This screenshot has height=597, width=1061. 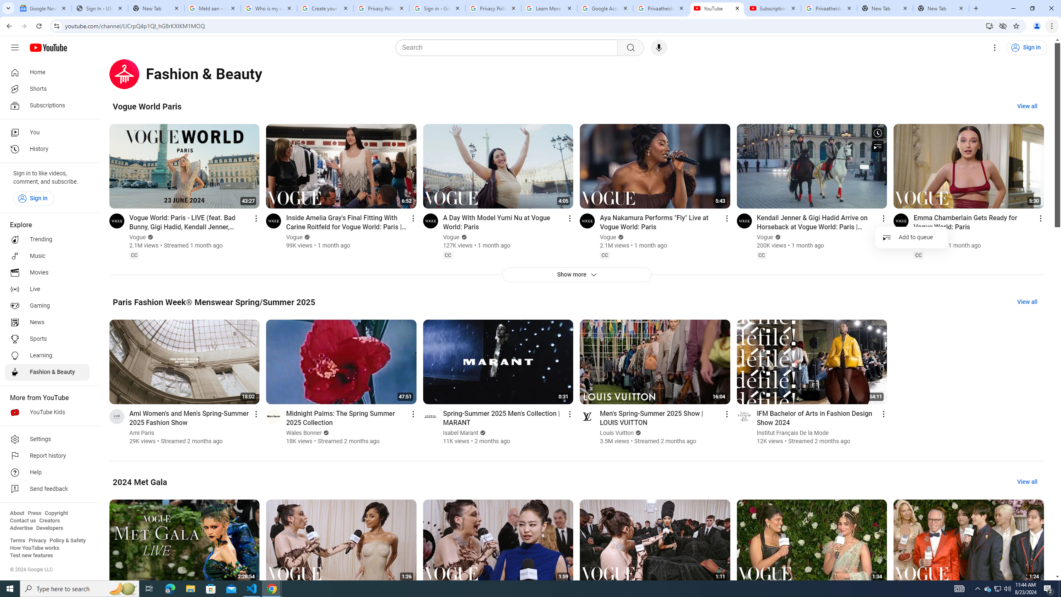 I want to click on Who is my administrator? - Google Account Help, so click(x=269, y=8).